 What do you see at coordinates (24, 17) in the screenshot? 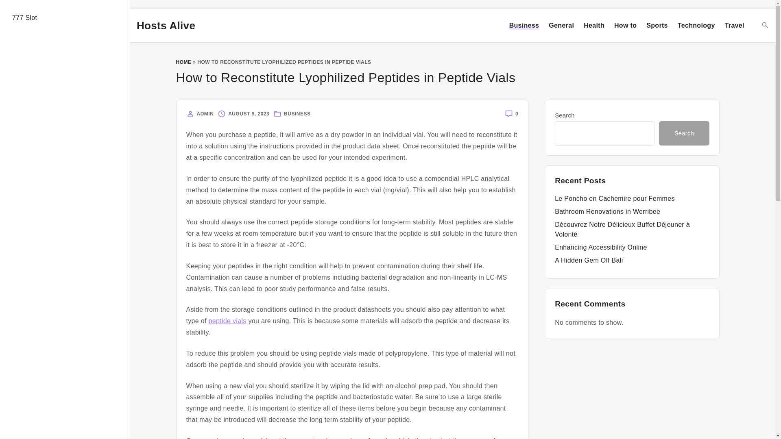
I see `777 Slot` at bounding box center [24, 17].